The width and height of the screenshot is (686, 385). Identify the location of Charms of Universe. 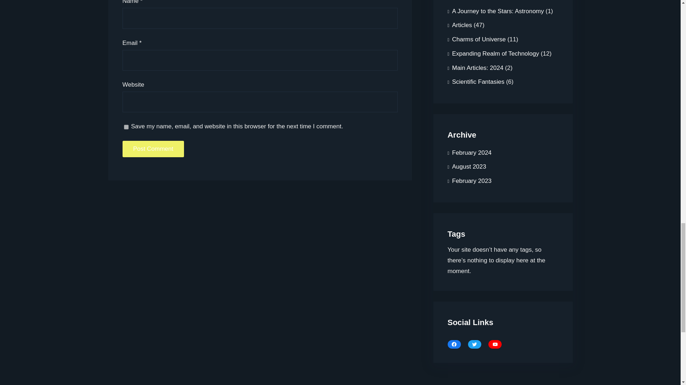
(476, 39).